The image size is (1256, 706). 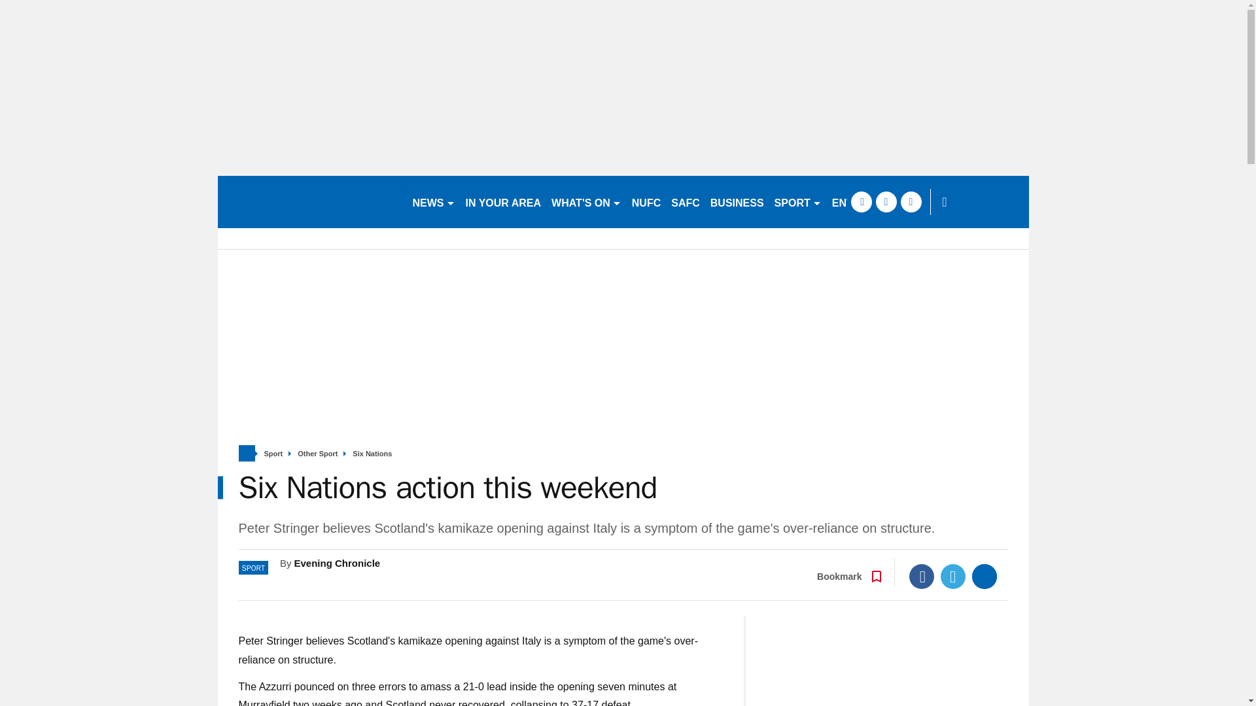 I want to click on SPORT, so click(x=797, y=201).